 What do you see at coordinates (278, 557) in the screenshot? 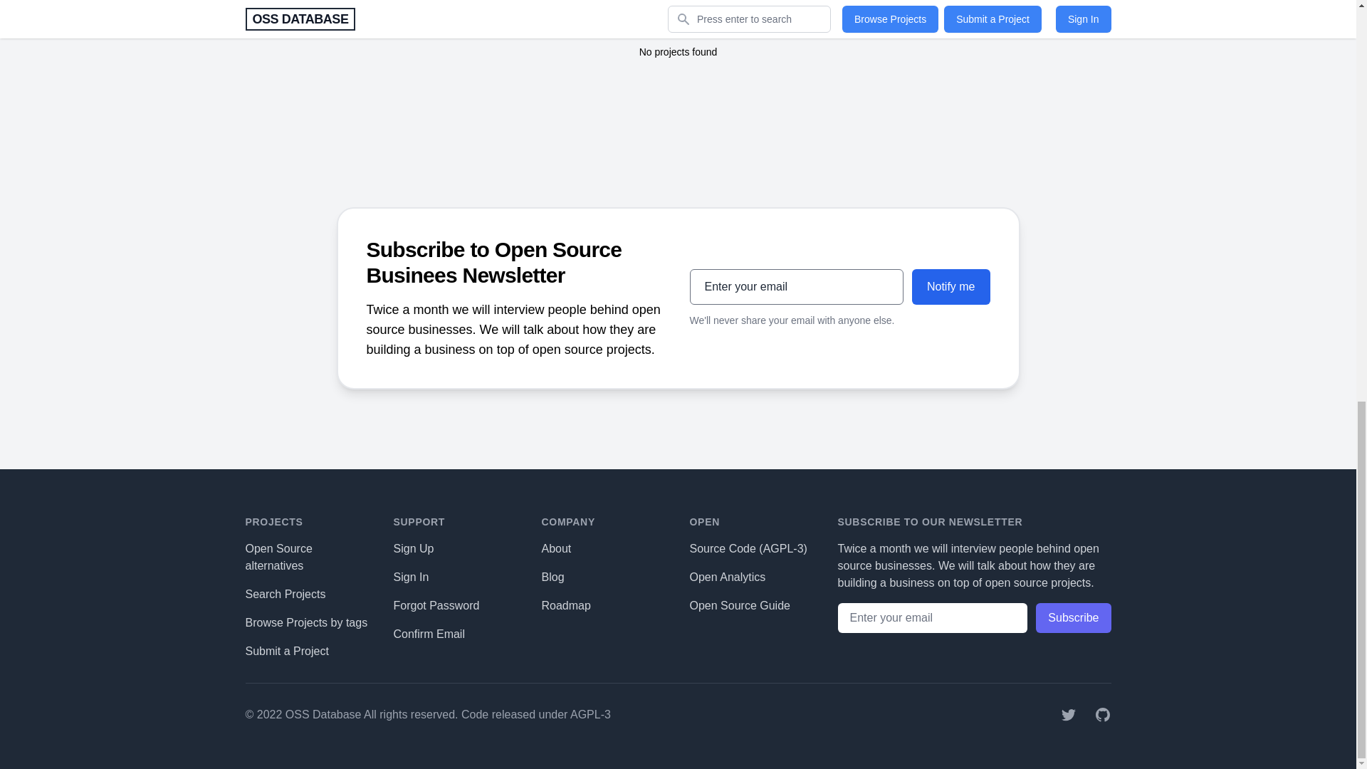
I see `Open Source alternatives` at bounding box center [278, 557].